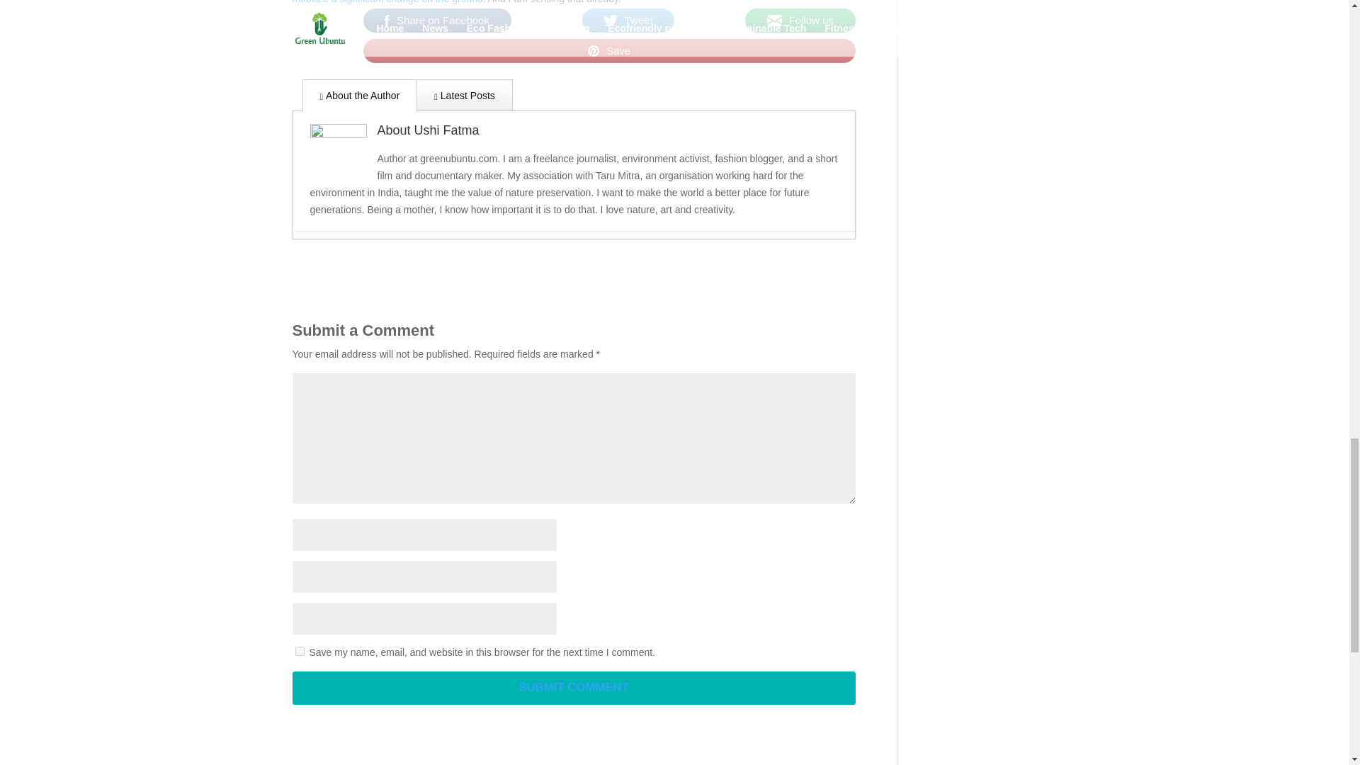 The image size is (1360, 765). I want to click on Latest Posts, so click(464, 95).